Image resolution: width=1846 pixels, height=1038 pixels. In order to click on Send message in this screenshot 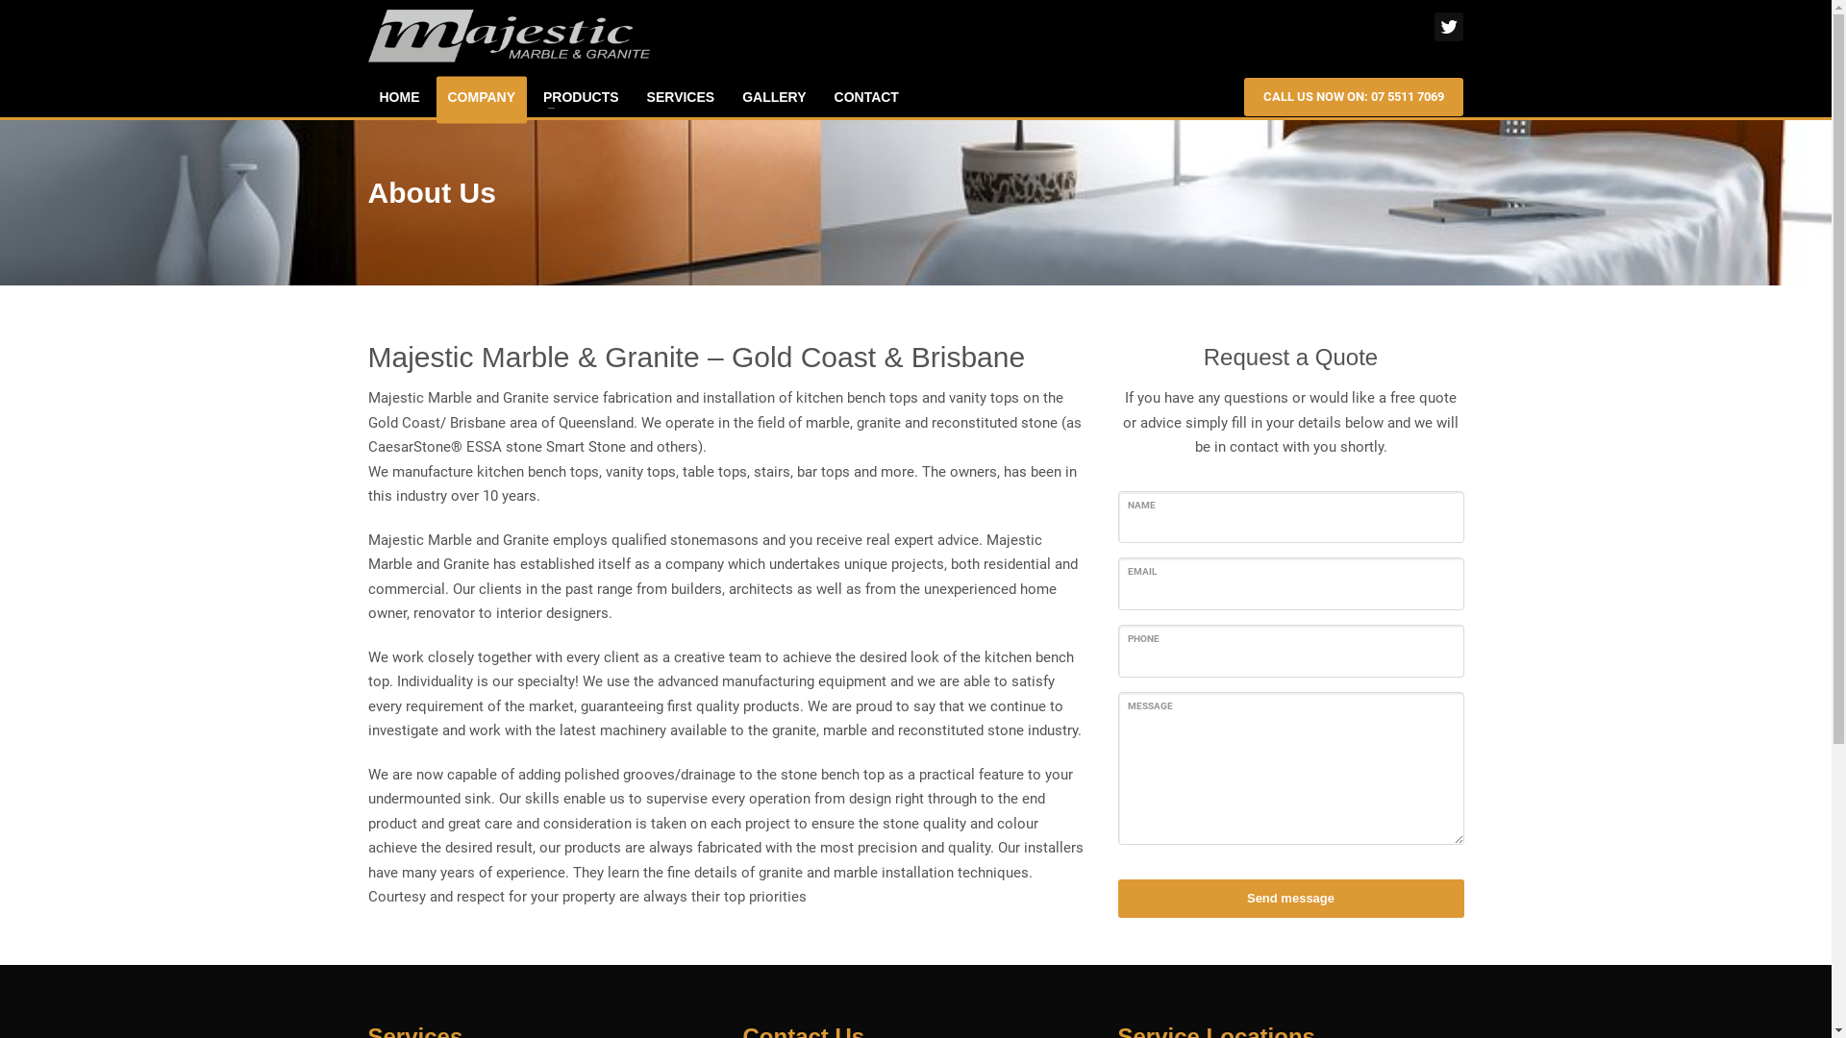, I will do `click(1290, 900)`.